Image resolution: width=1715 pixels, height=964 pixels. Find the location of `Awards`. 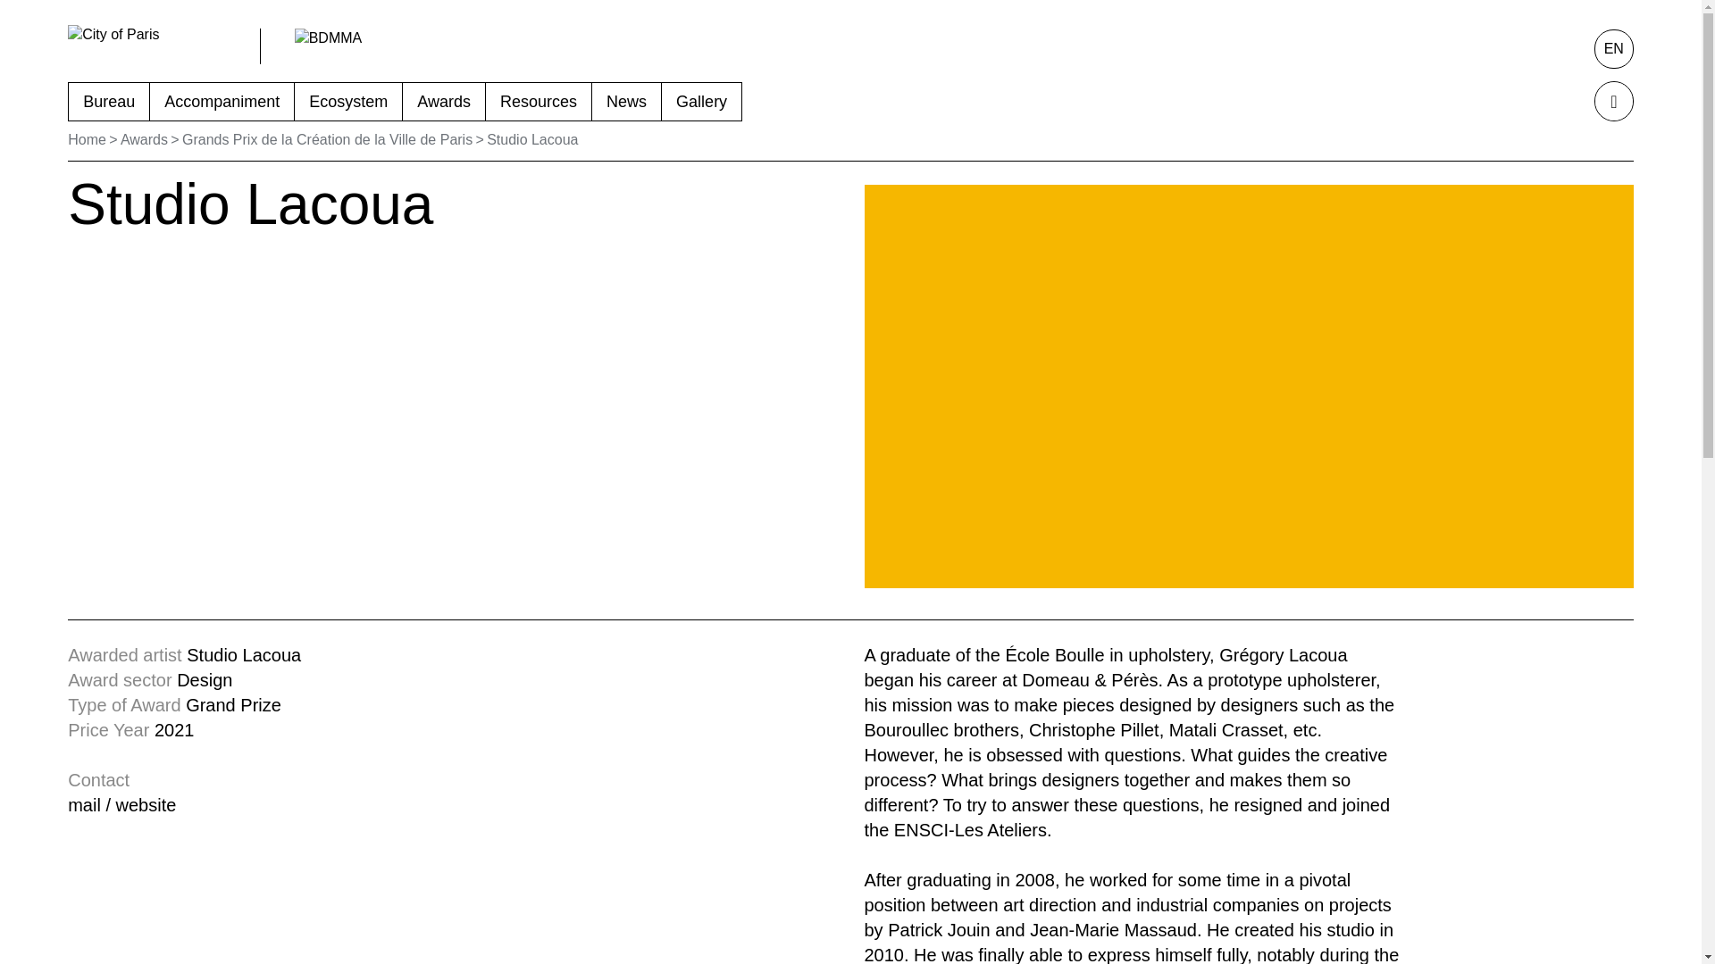

Awards is located at coordinates (444, 102).